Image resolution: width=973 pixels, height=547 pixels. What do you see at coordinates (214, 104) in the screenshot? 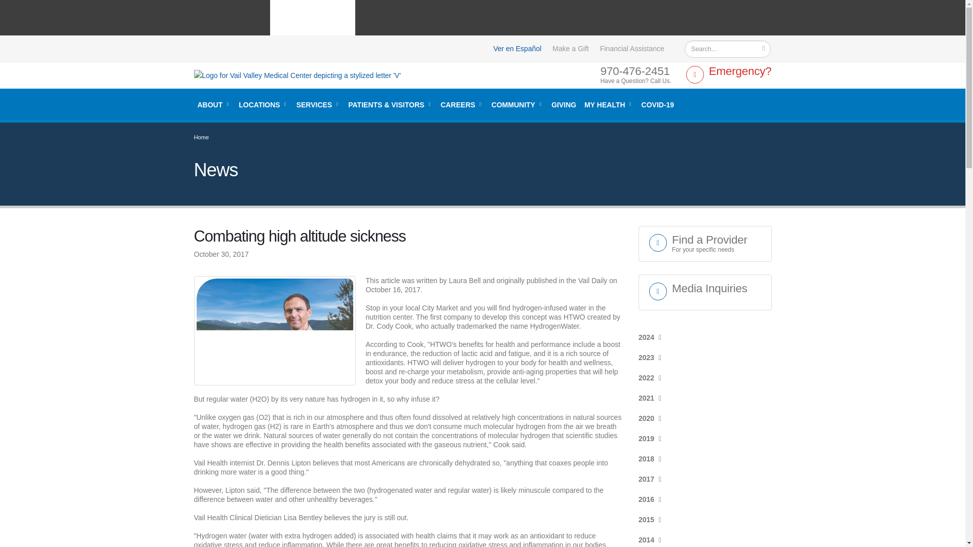
I see `Make a Gift` at bounding box center [214, 104].